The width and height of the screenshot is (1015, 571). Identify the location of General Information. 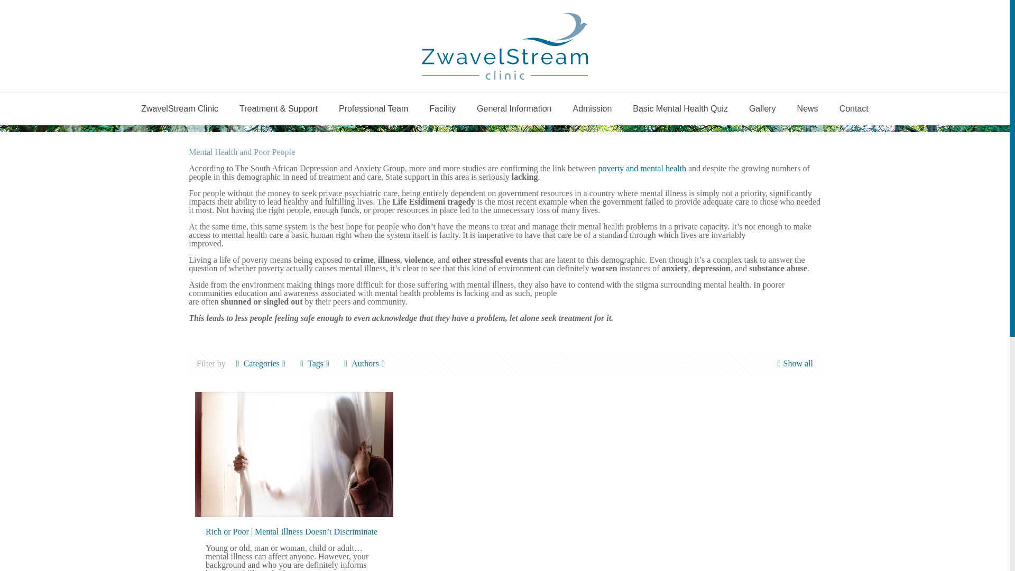
(514, 109).